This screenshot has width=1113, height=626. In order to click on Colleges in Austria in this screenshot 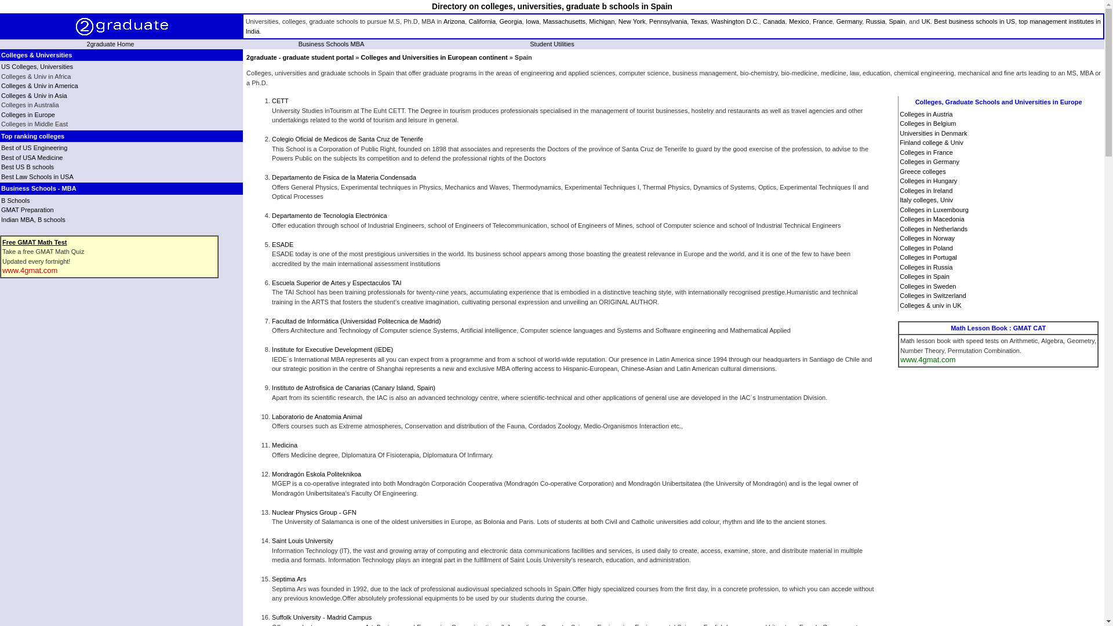, I will do `click(926, 114)`.